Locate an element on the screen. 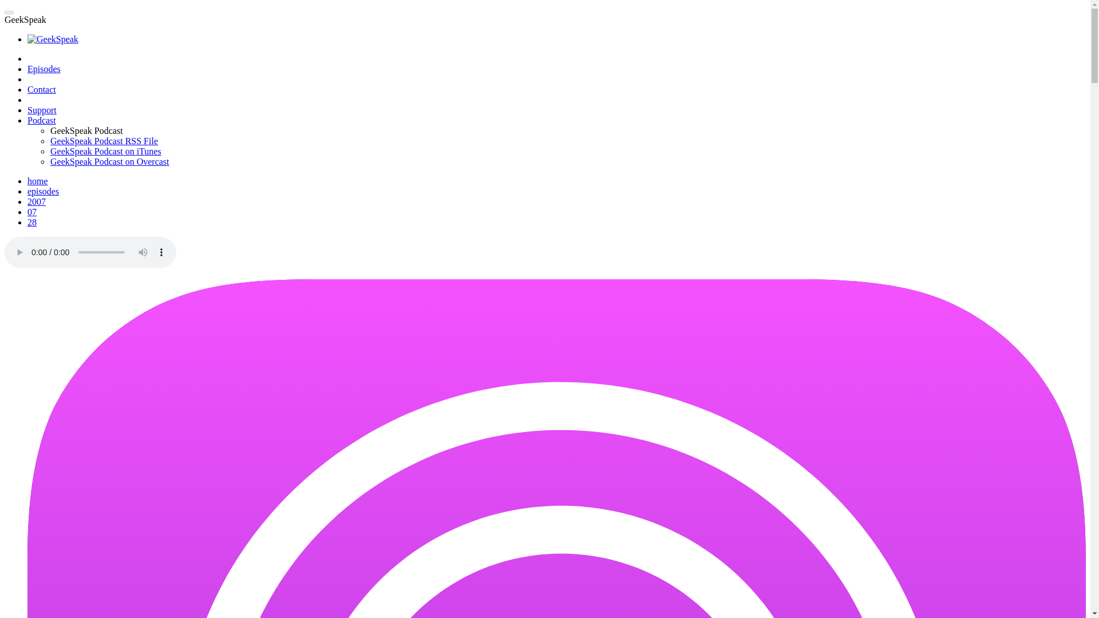  2007 is located at coordinates (37, 201).